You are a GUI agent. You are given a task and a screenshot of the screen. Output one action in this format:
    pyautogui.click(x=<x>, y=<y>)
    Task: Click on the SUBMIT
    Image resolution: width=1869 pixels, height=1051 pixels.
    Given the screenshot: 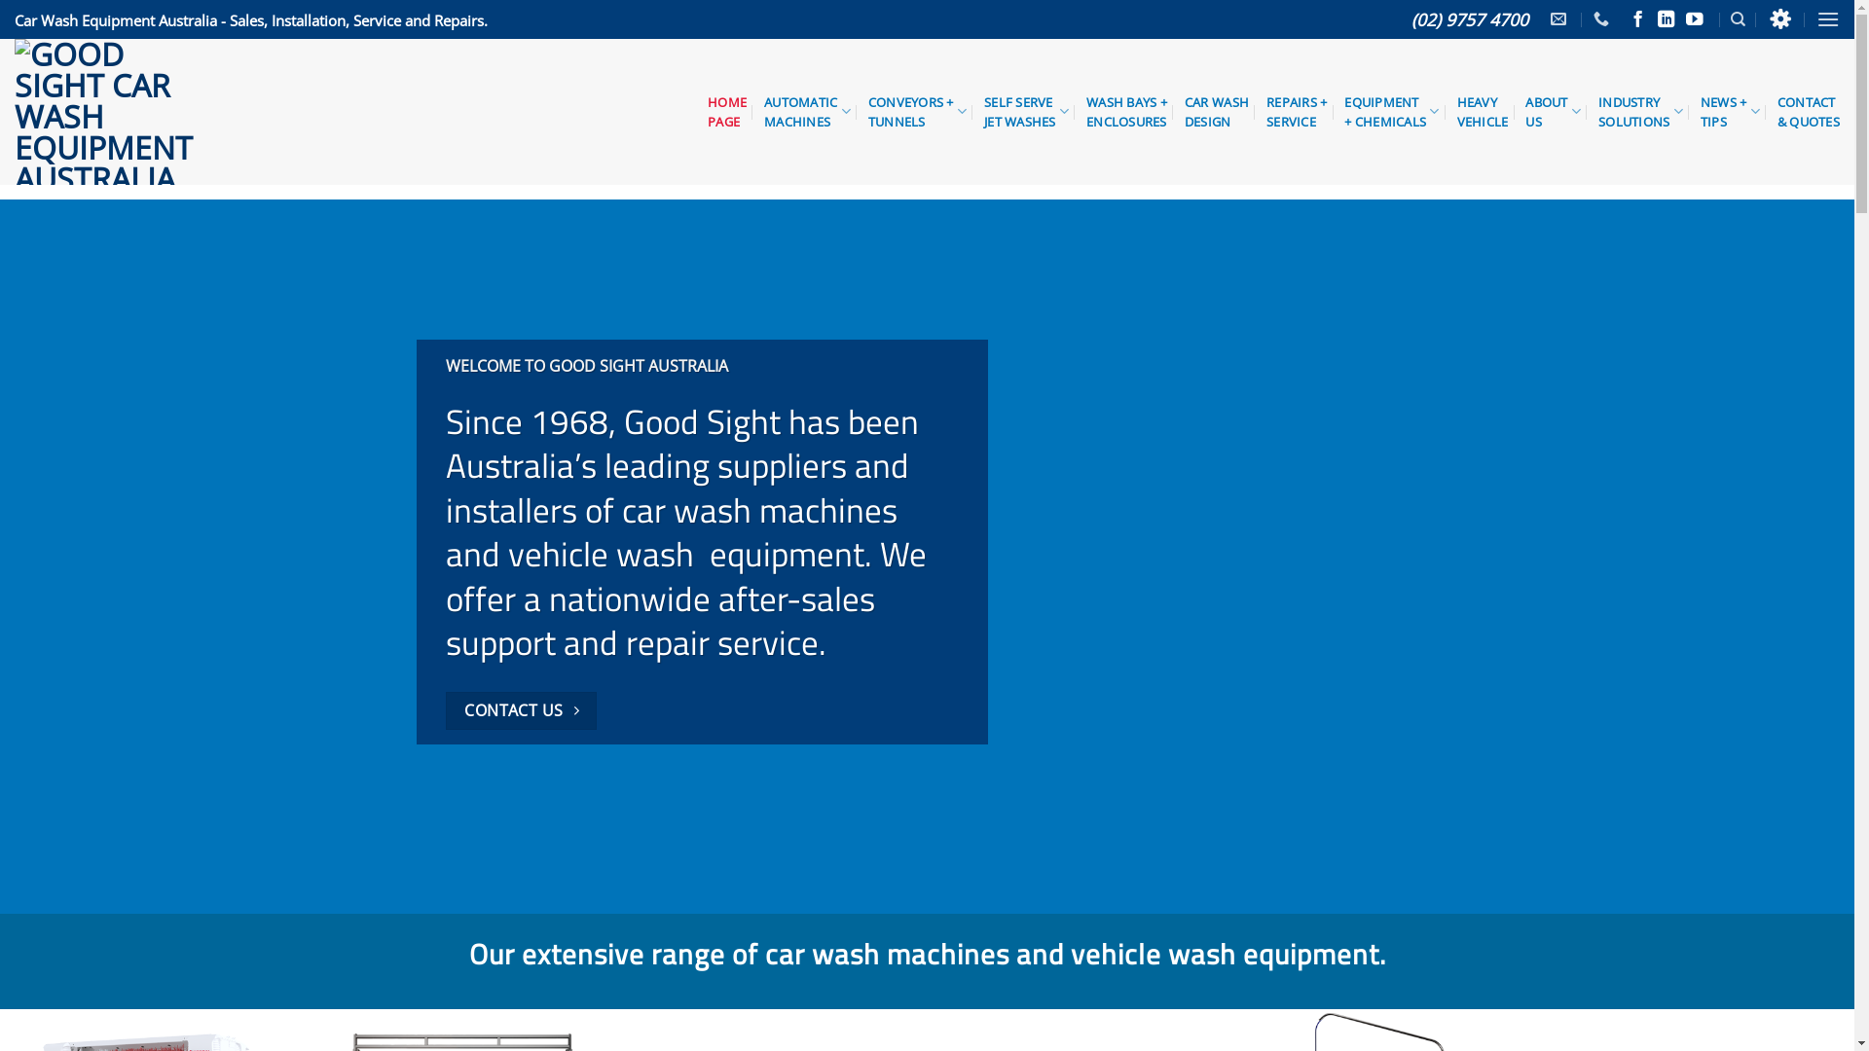 What is the action you would take?
    pyautogui.click(x=1062, y=808)
    